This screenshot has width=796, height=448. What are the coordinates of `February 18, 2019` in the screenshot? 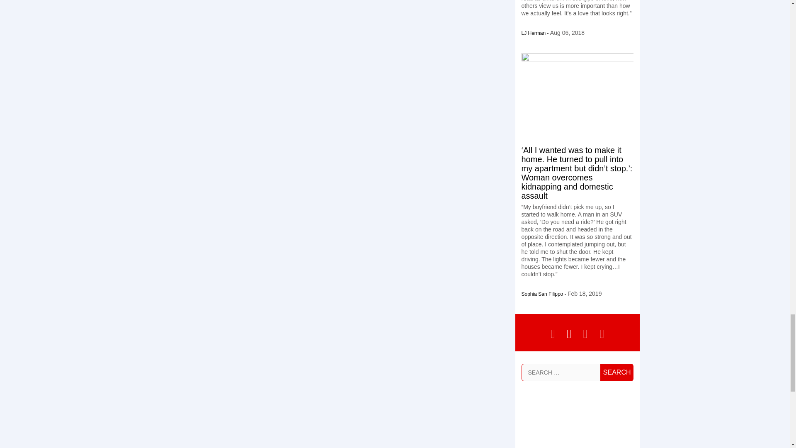 It's located at (585, 294).